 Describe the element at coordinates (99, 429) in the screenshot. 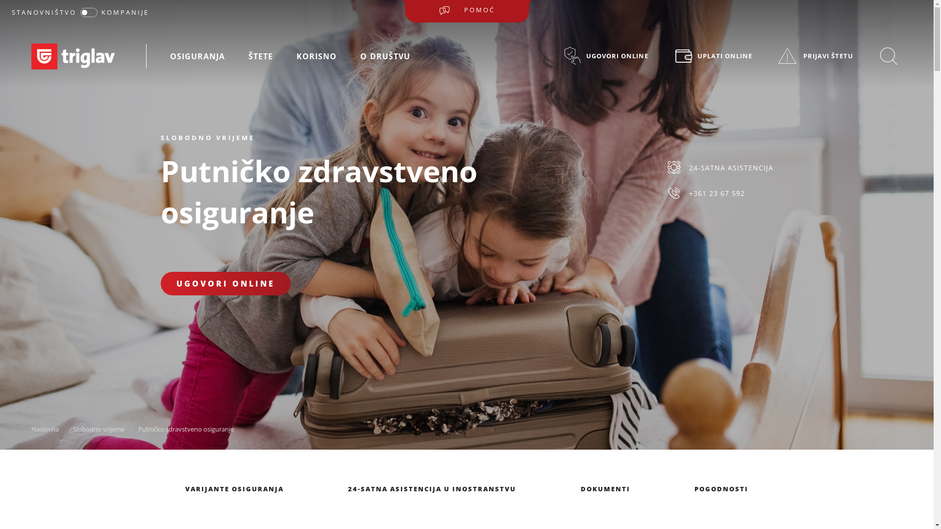

I see `Slobodno vrijeme` at that location.